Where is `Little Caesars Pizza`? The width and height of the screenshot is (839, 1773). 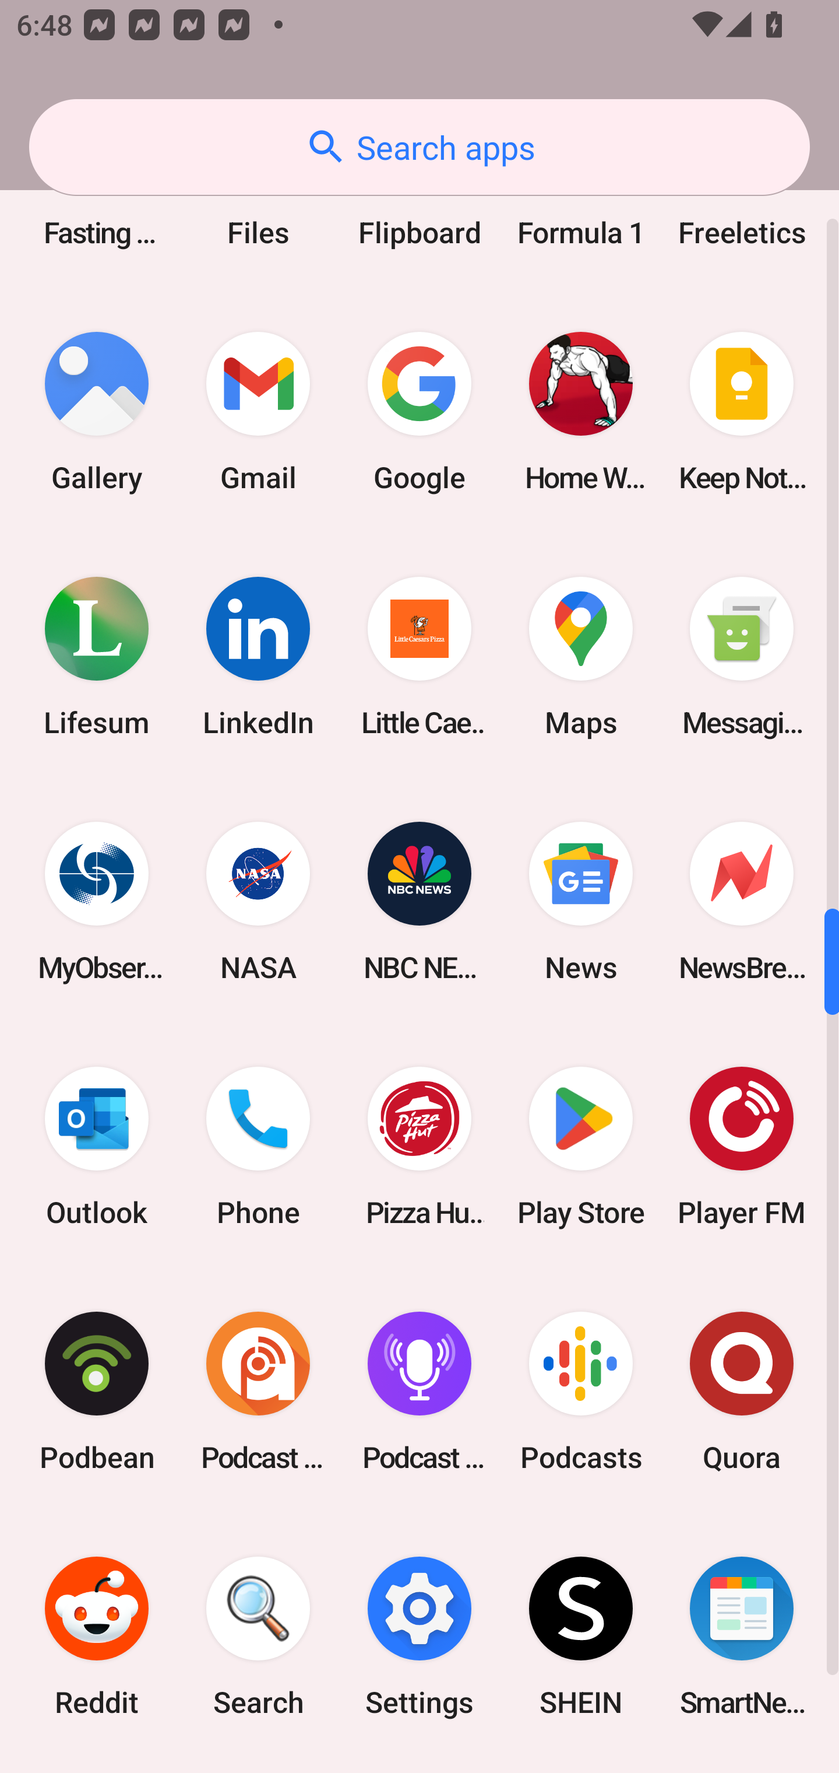 Little Caesars Pizza is located at coordinates (419, 656).